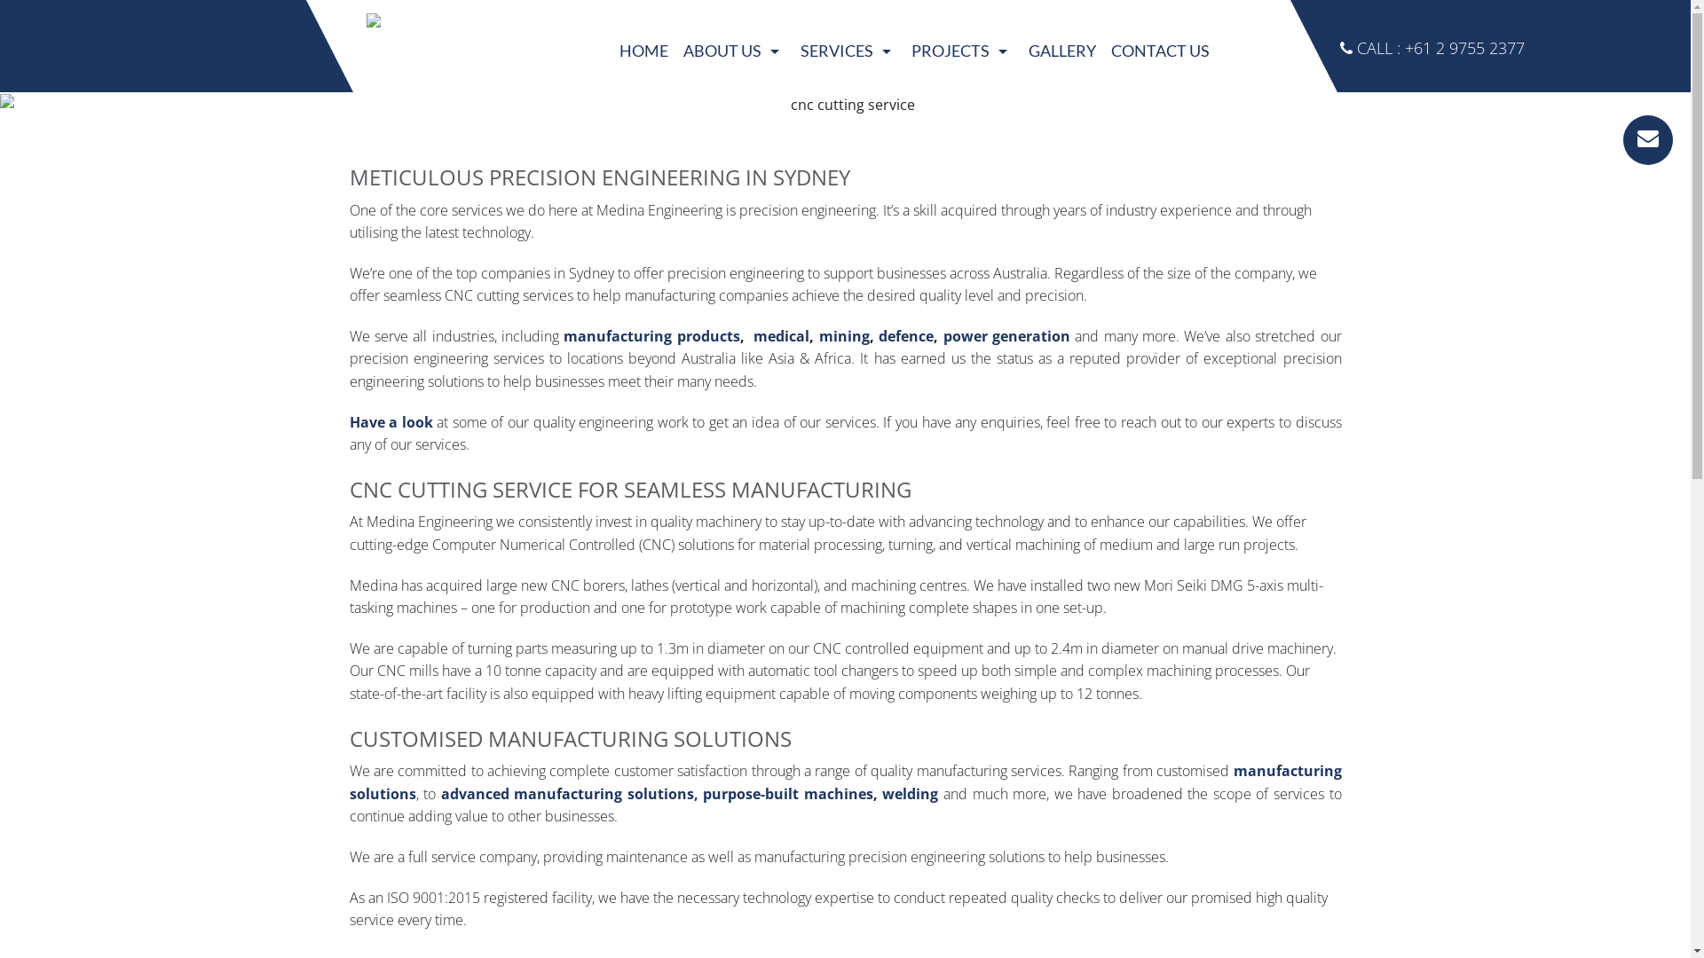 The height and width of the screenshot is (958, 1704). Describe the element at coordinates (735, 51) in the screenshot. I see `ABOUT US` at that location.